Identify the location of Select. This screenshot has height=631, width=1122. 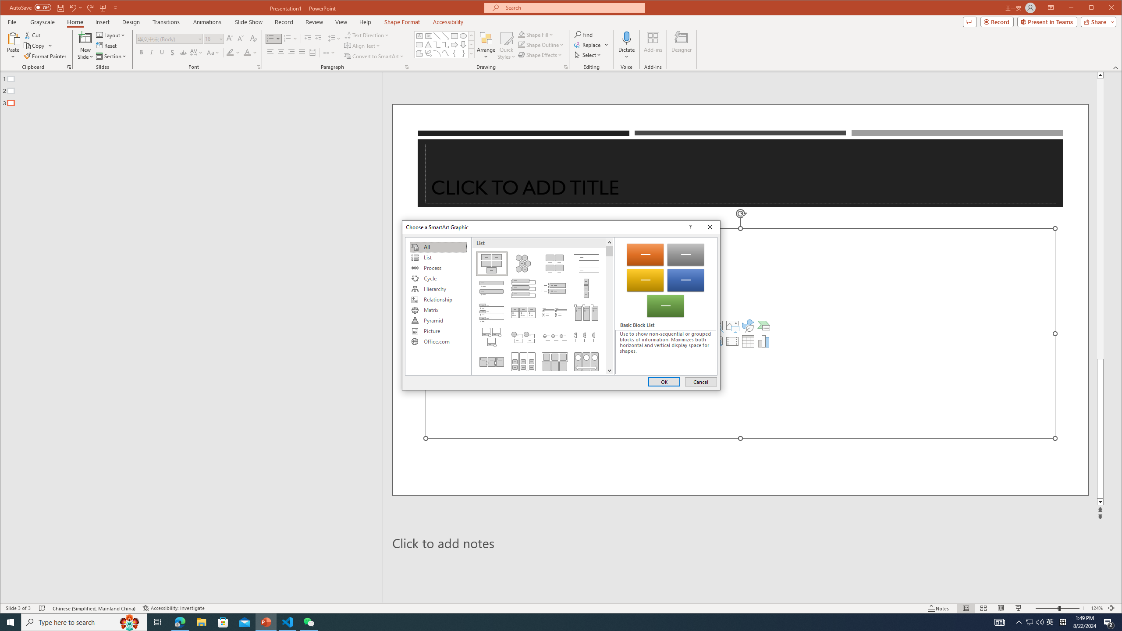
(588, 54).